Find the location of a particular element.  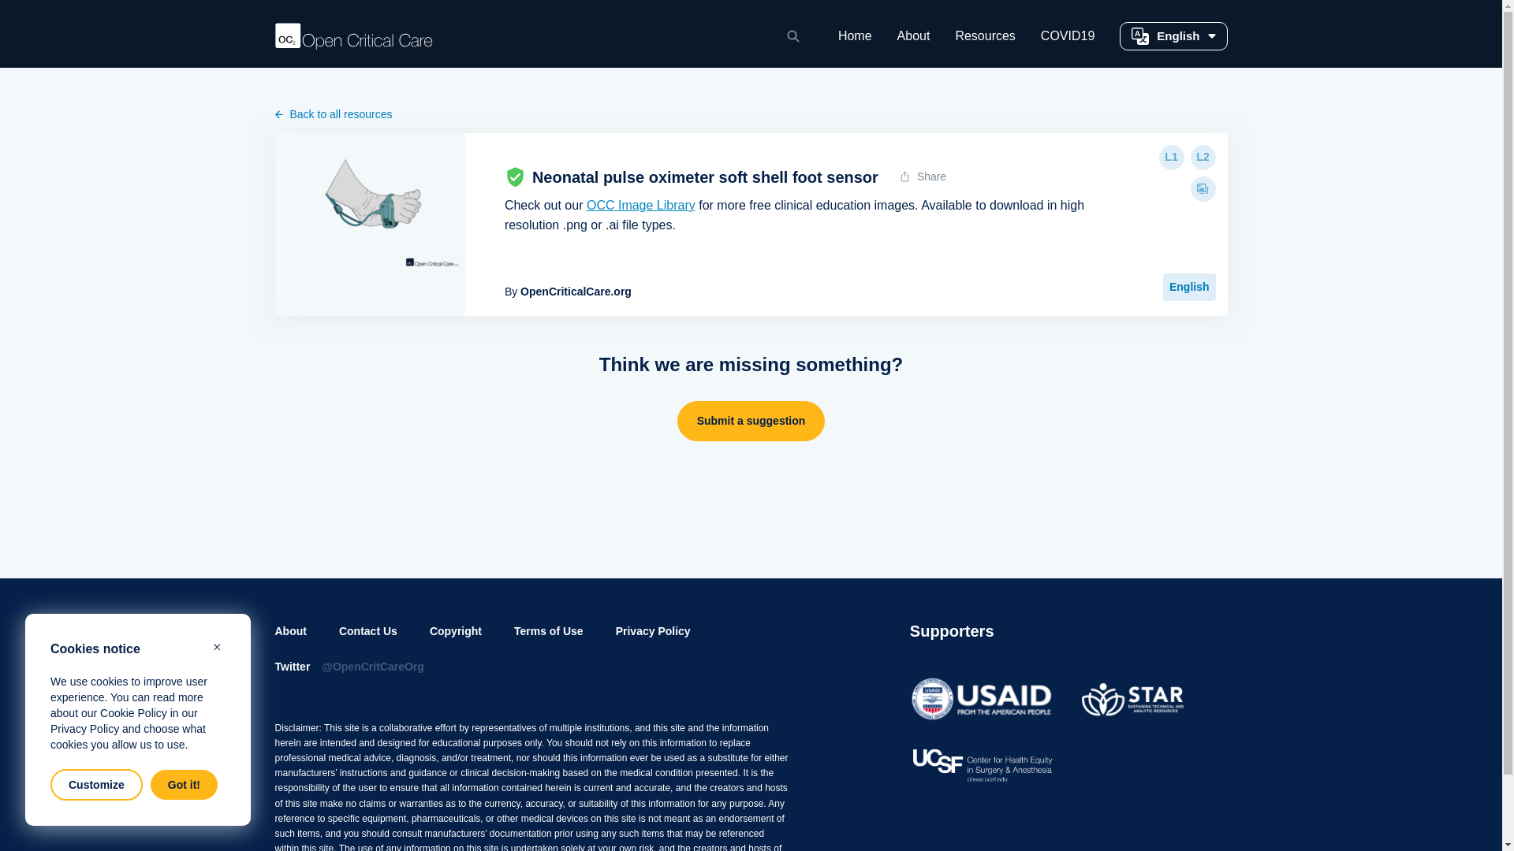

Neonatal pulse oximeter soft shell foot sensor is located at coordinates (369, 206).